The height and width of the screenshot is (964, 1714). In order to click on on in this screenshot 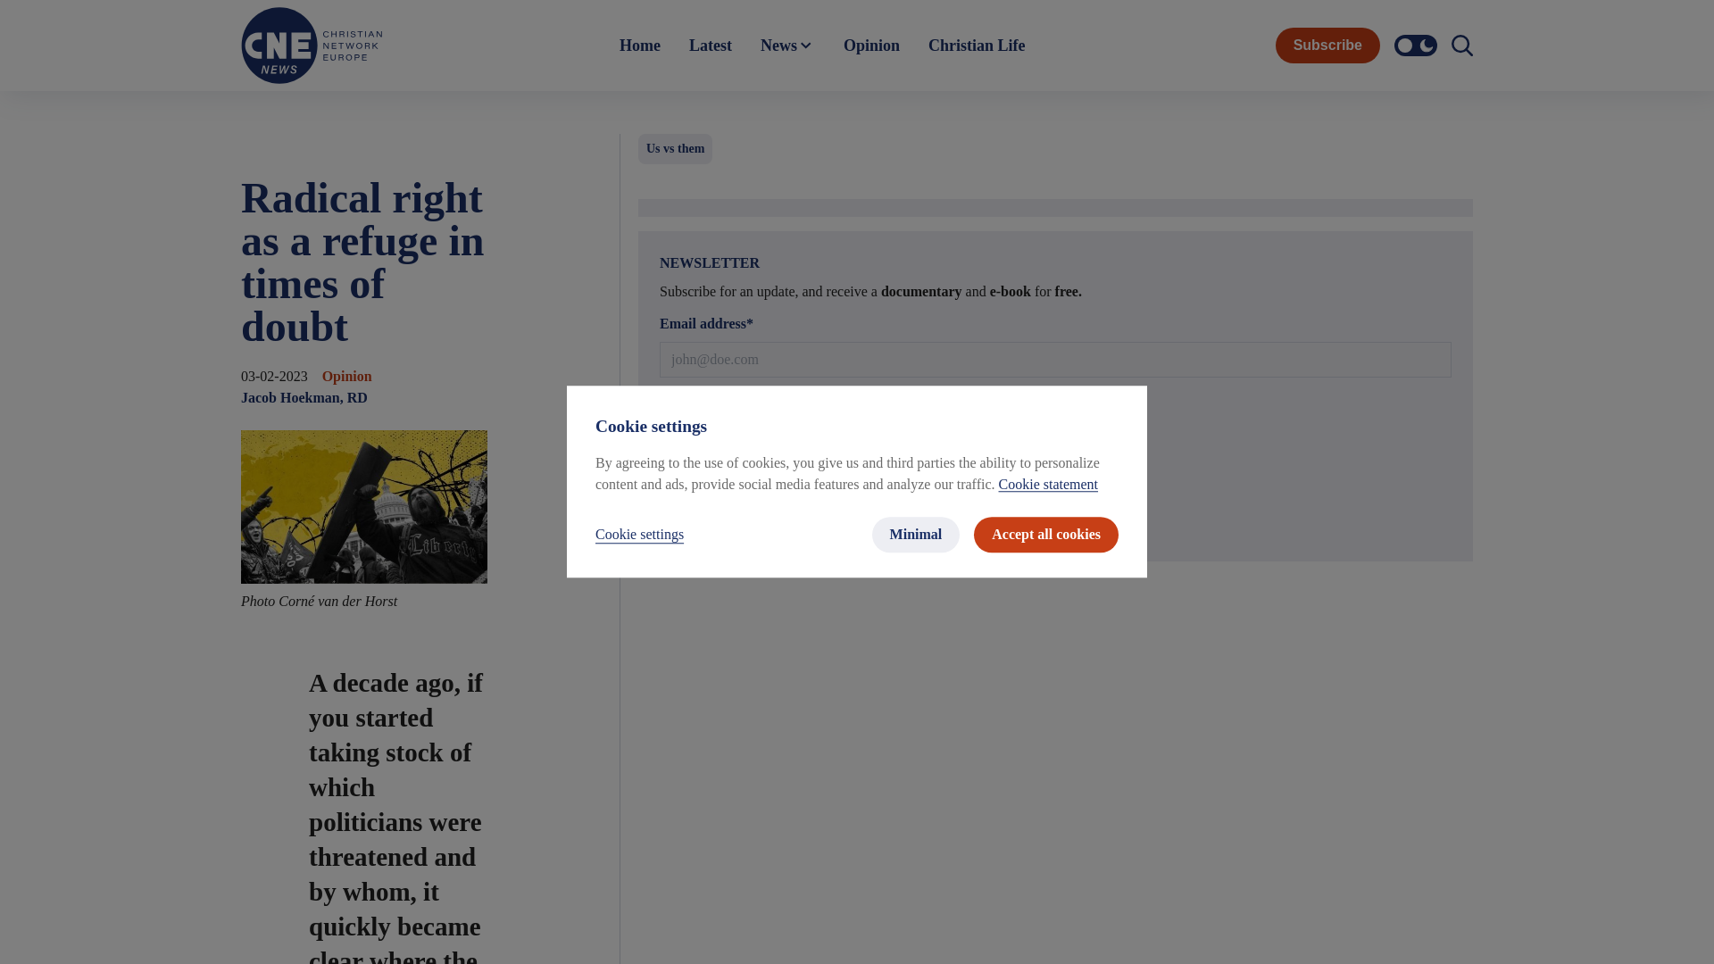, I will do `click(670, 453)`.